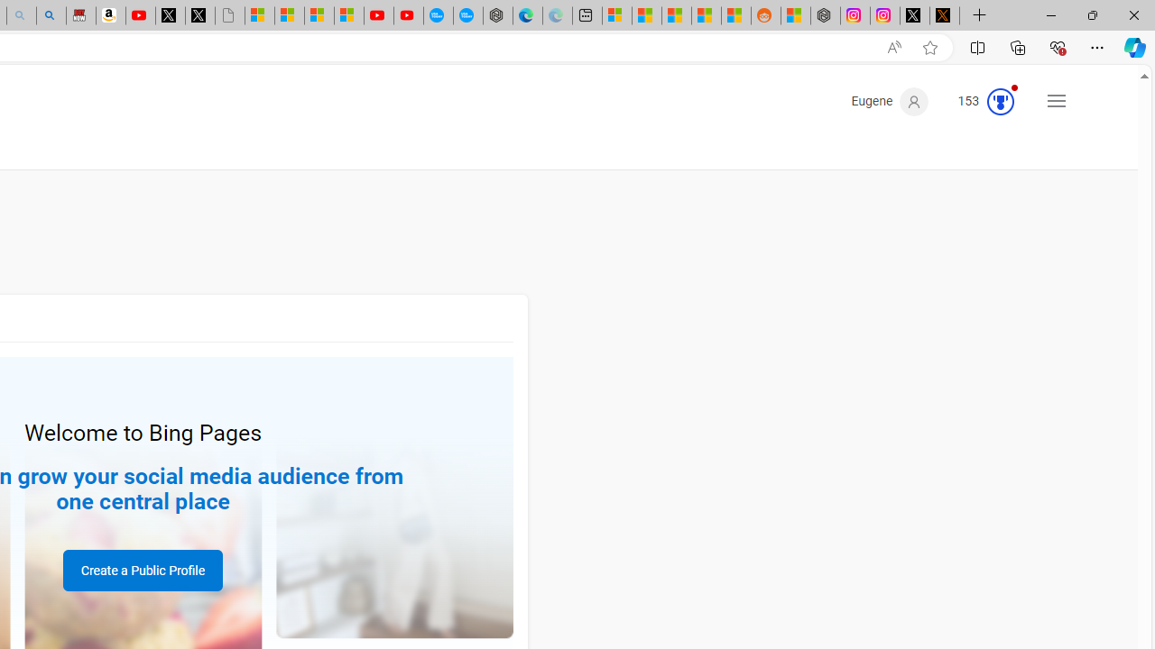  Describe the element at coordinates (676, 16) in the screenshot. I see `Shanghai, China hourly forecast | Microsoft Weather` at that location.